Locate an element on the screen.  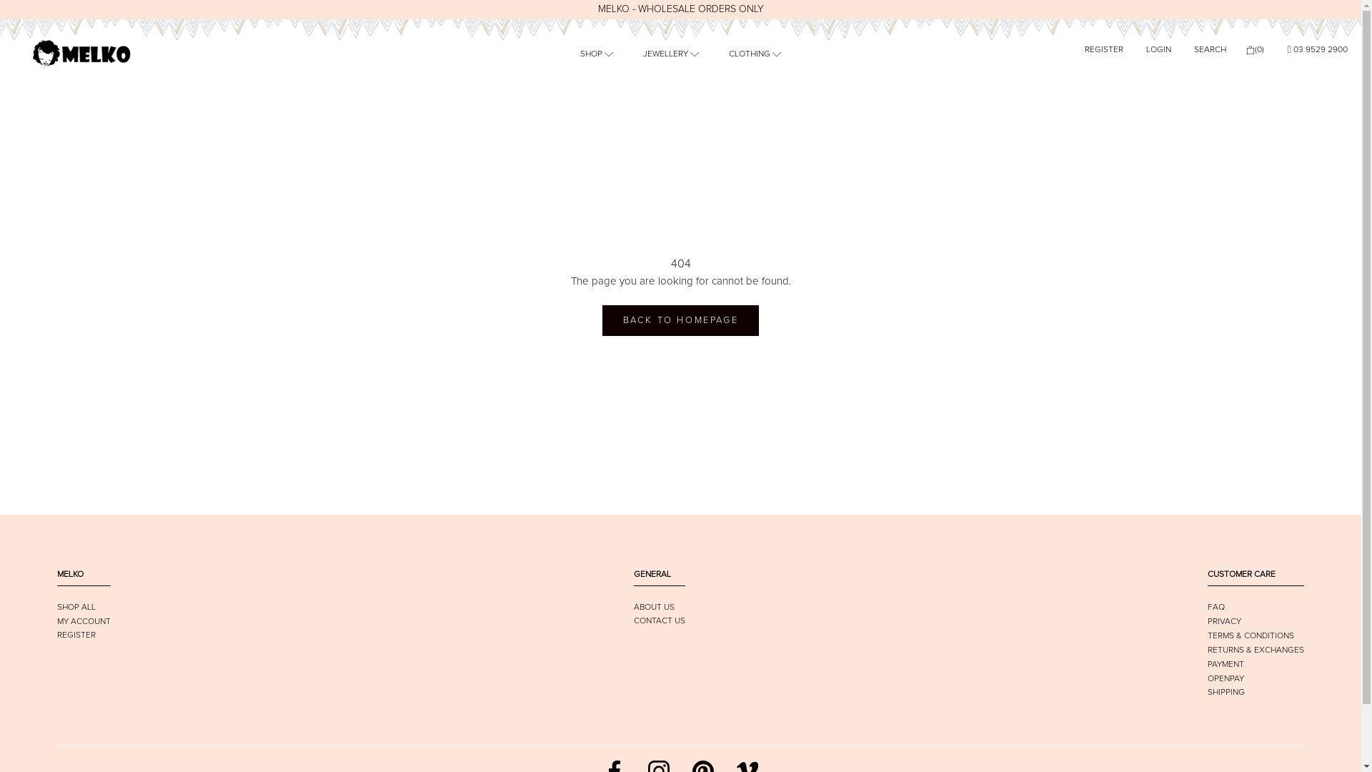
SHOP
SHOP is located at coordinates (597, 54).